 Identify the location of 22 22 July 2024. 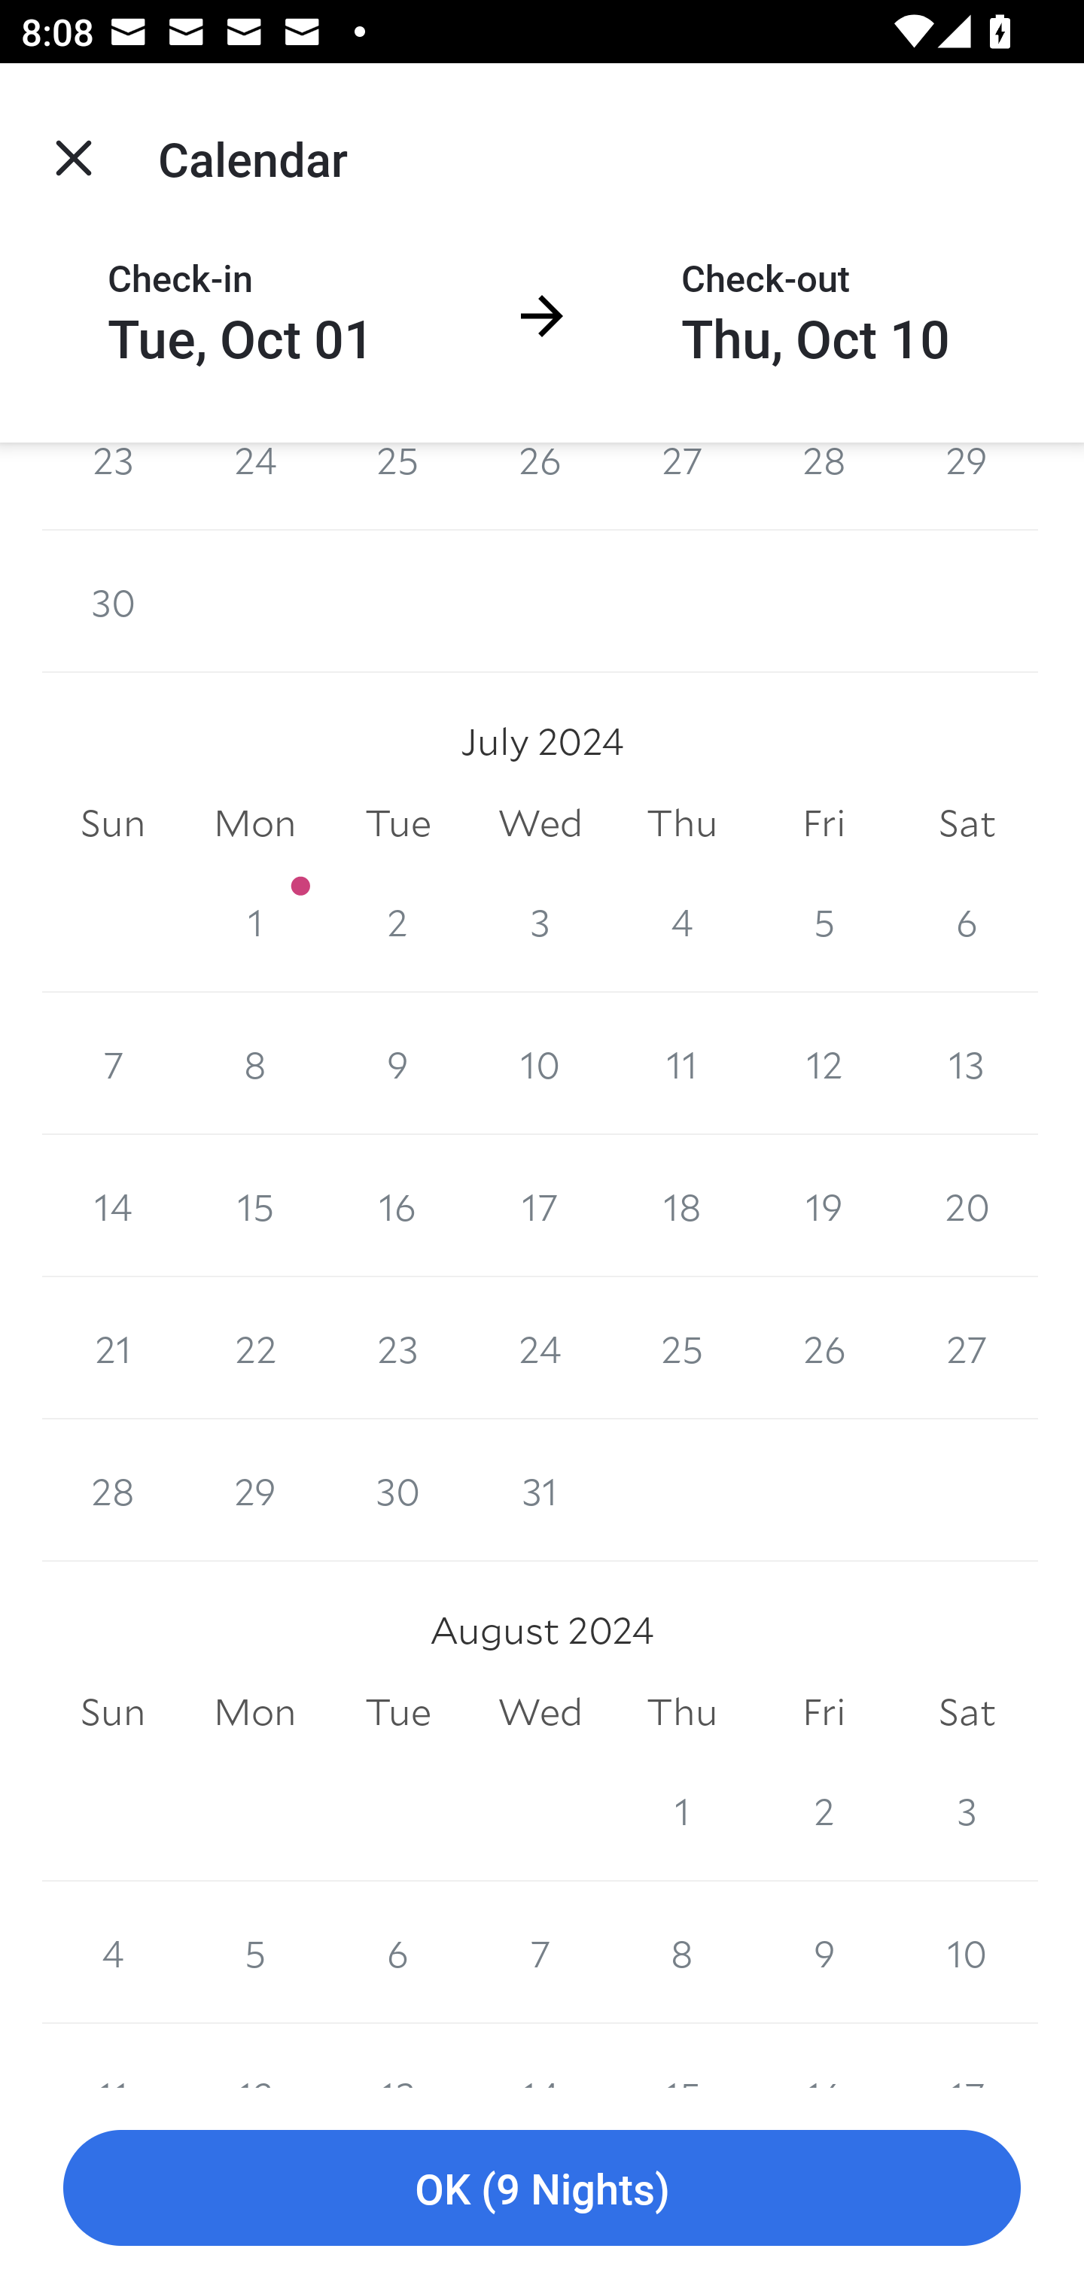
(254, 1347).